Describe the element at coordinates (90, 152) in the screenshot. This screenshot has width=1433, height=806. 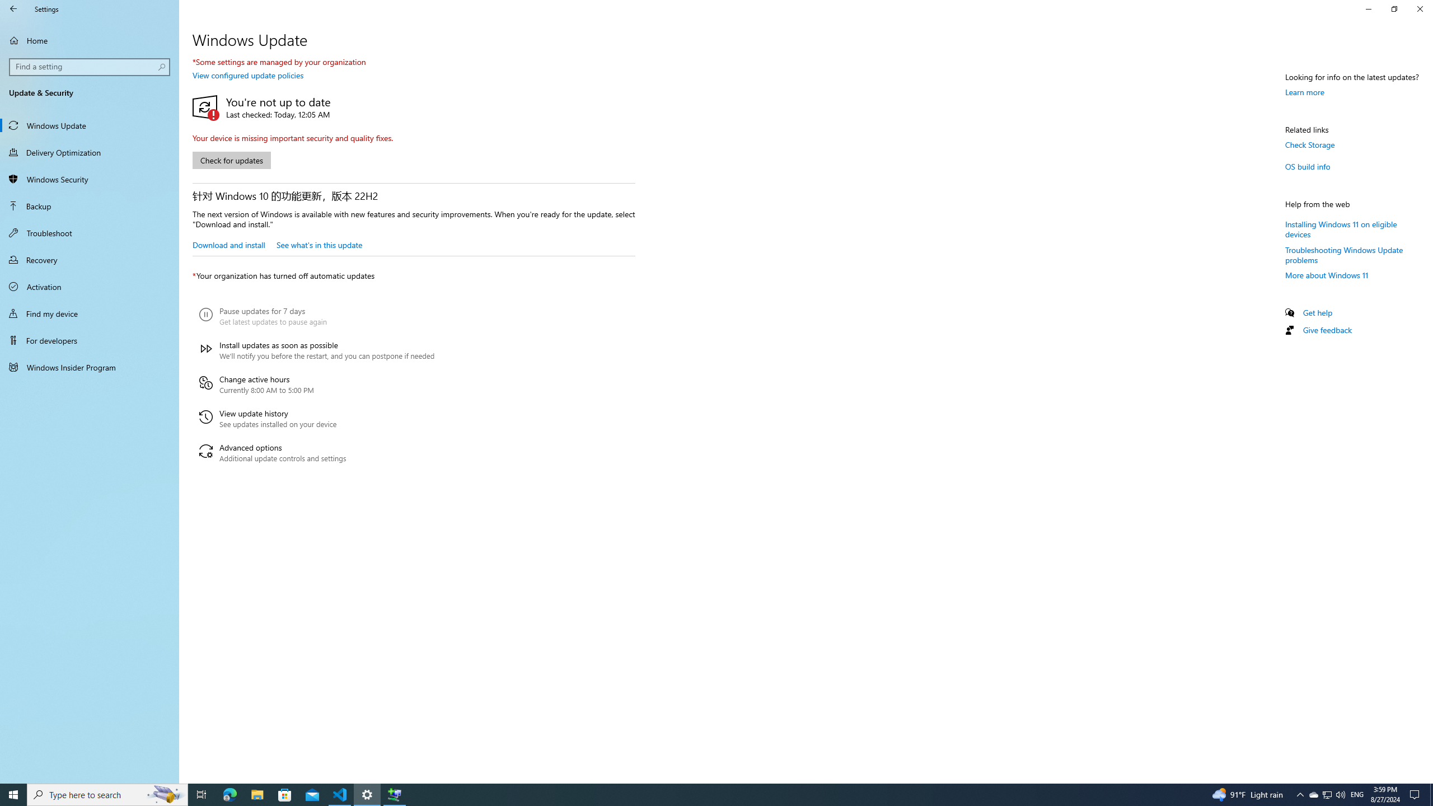
I see `Delivery Optimization` at that location.